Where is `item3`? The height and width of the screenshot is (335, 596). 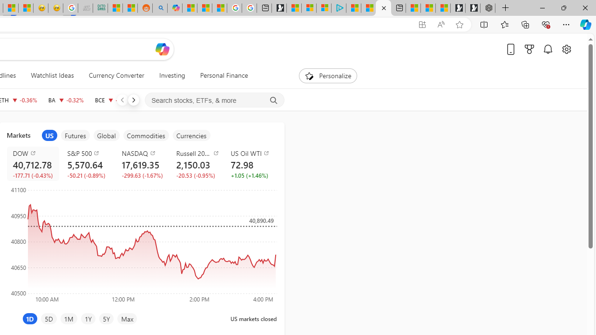
item3 is located at coordinates (106, 135).